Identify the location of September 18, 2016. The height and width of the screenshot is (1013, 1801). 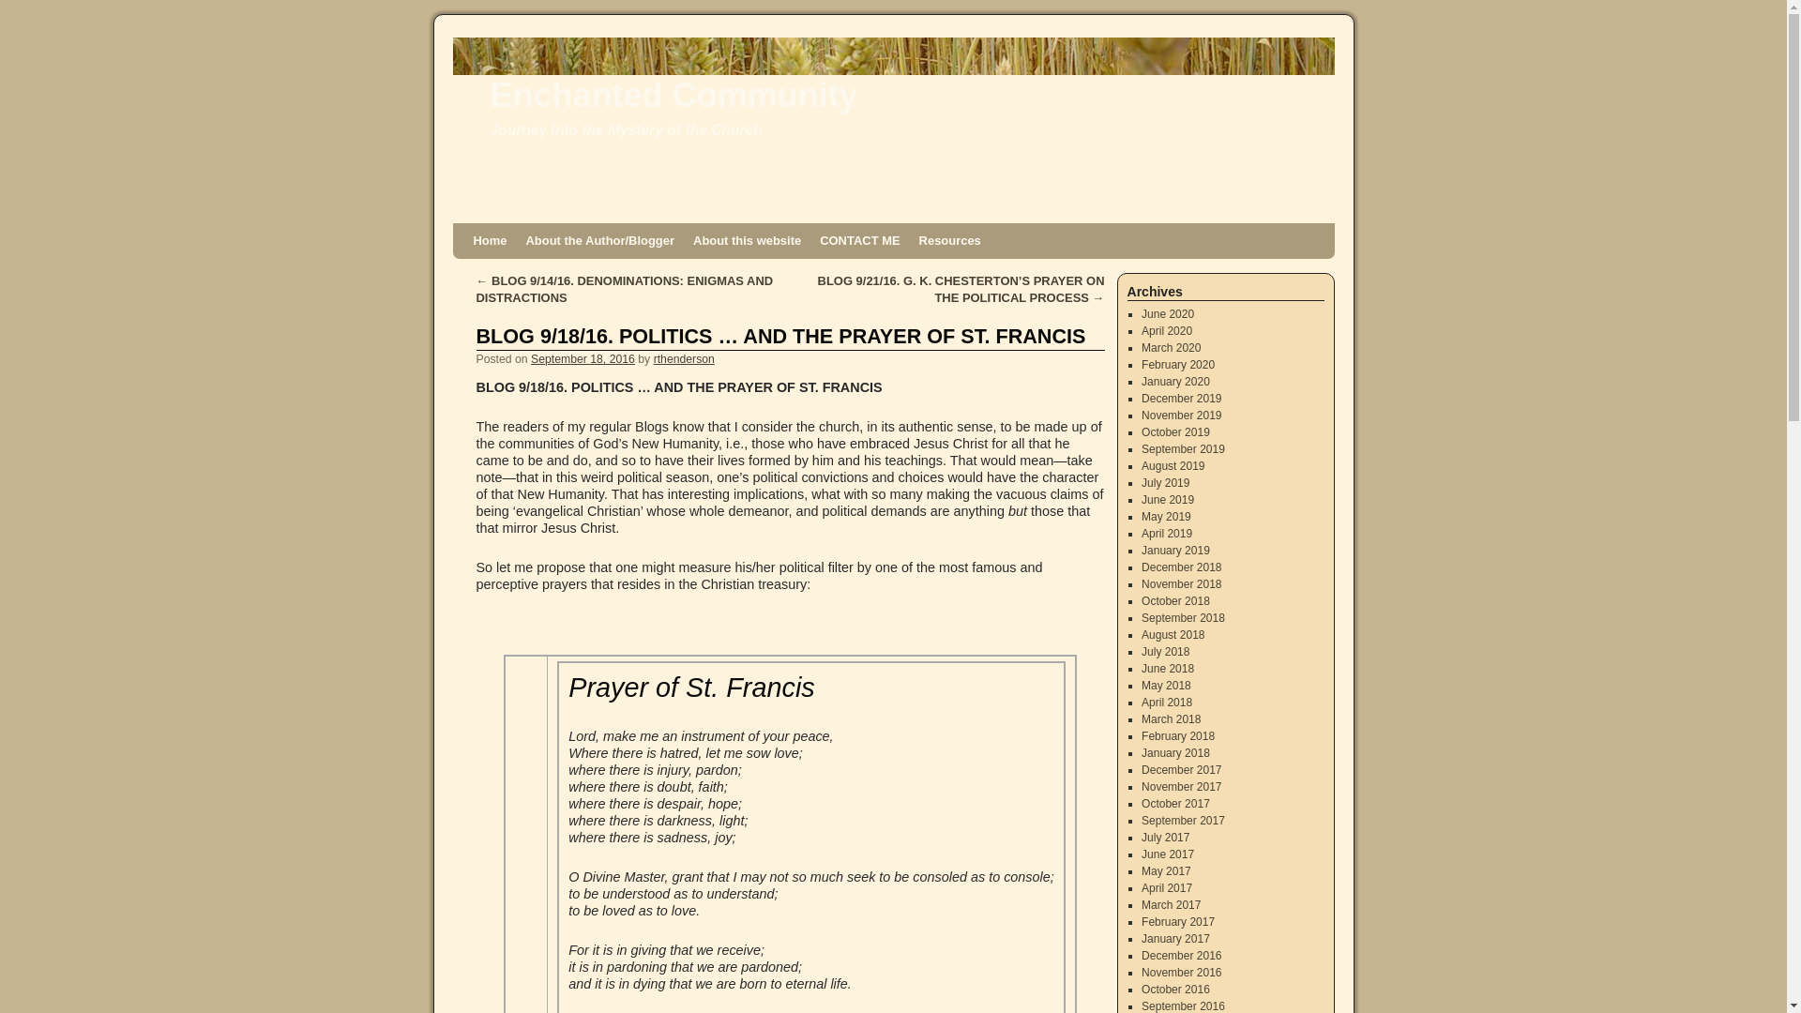
(583, 358).